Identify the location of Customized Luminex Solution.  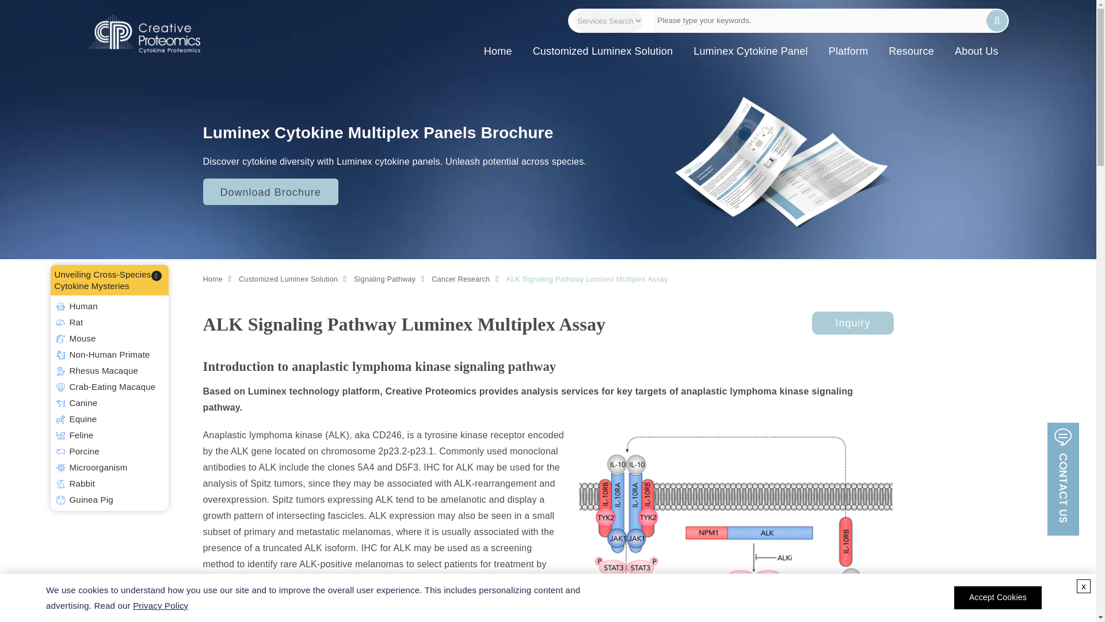
(603, 51).